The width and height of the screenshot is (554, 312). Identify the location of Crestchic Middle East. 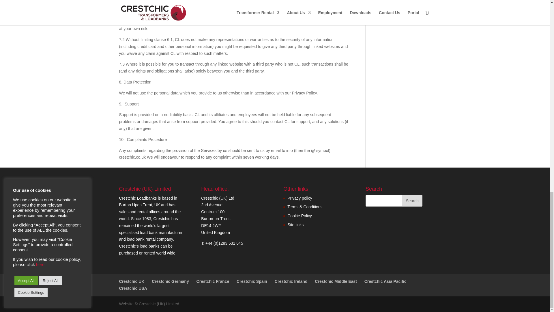
(336, 281).